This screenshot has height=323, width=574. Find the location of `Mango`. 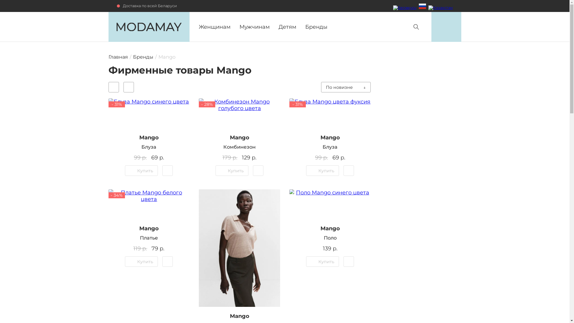

Mango is located at coordinates (330, 228).